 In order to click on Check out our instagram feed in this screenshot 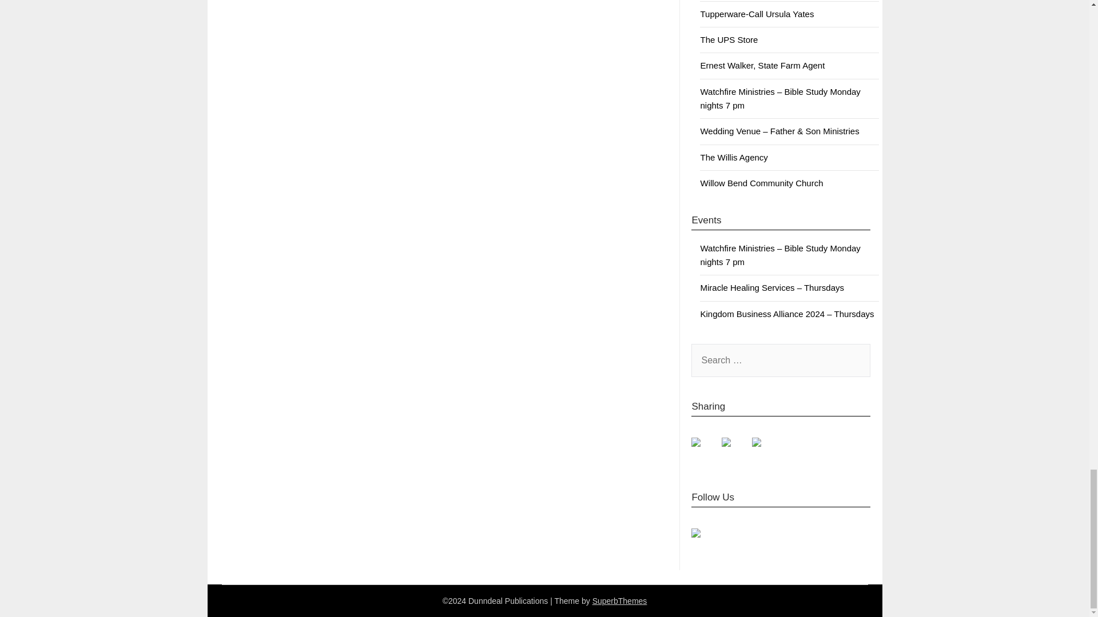, I will do `click(695, 532)`.